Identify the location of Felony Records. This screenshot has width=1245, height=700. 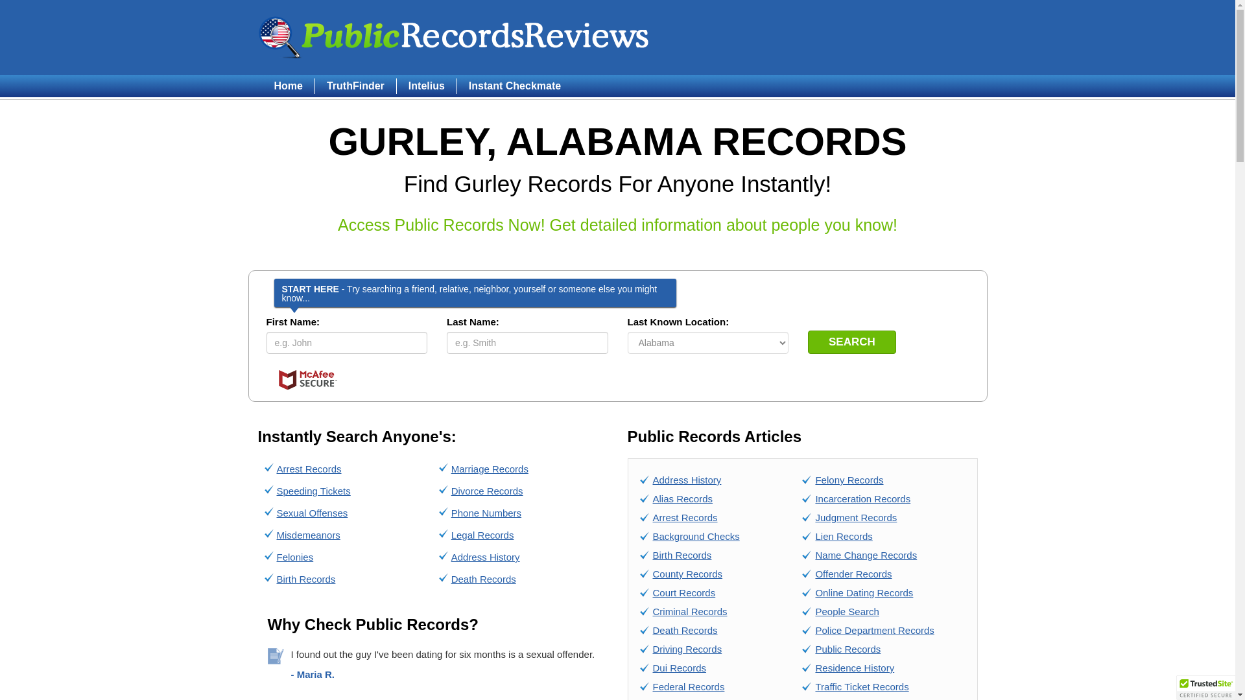
(849, 480).